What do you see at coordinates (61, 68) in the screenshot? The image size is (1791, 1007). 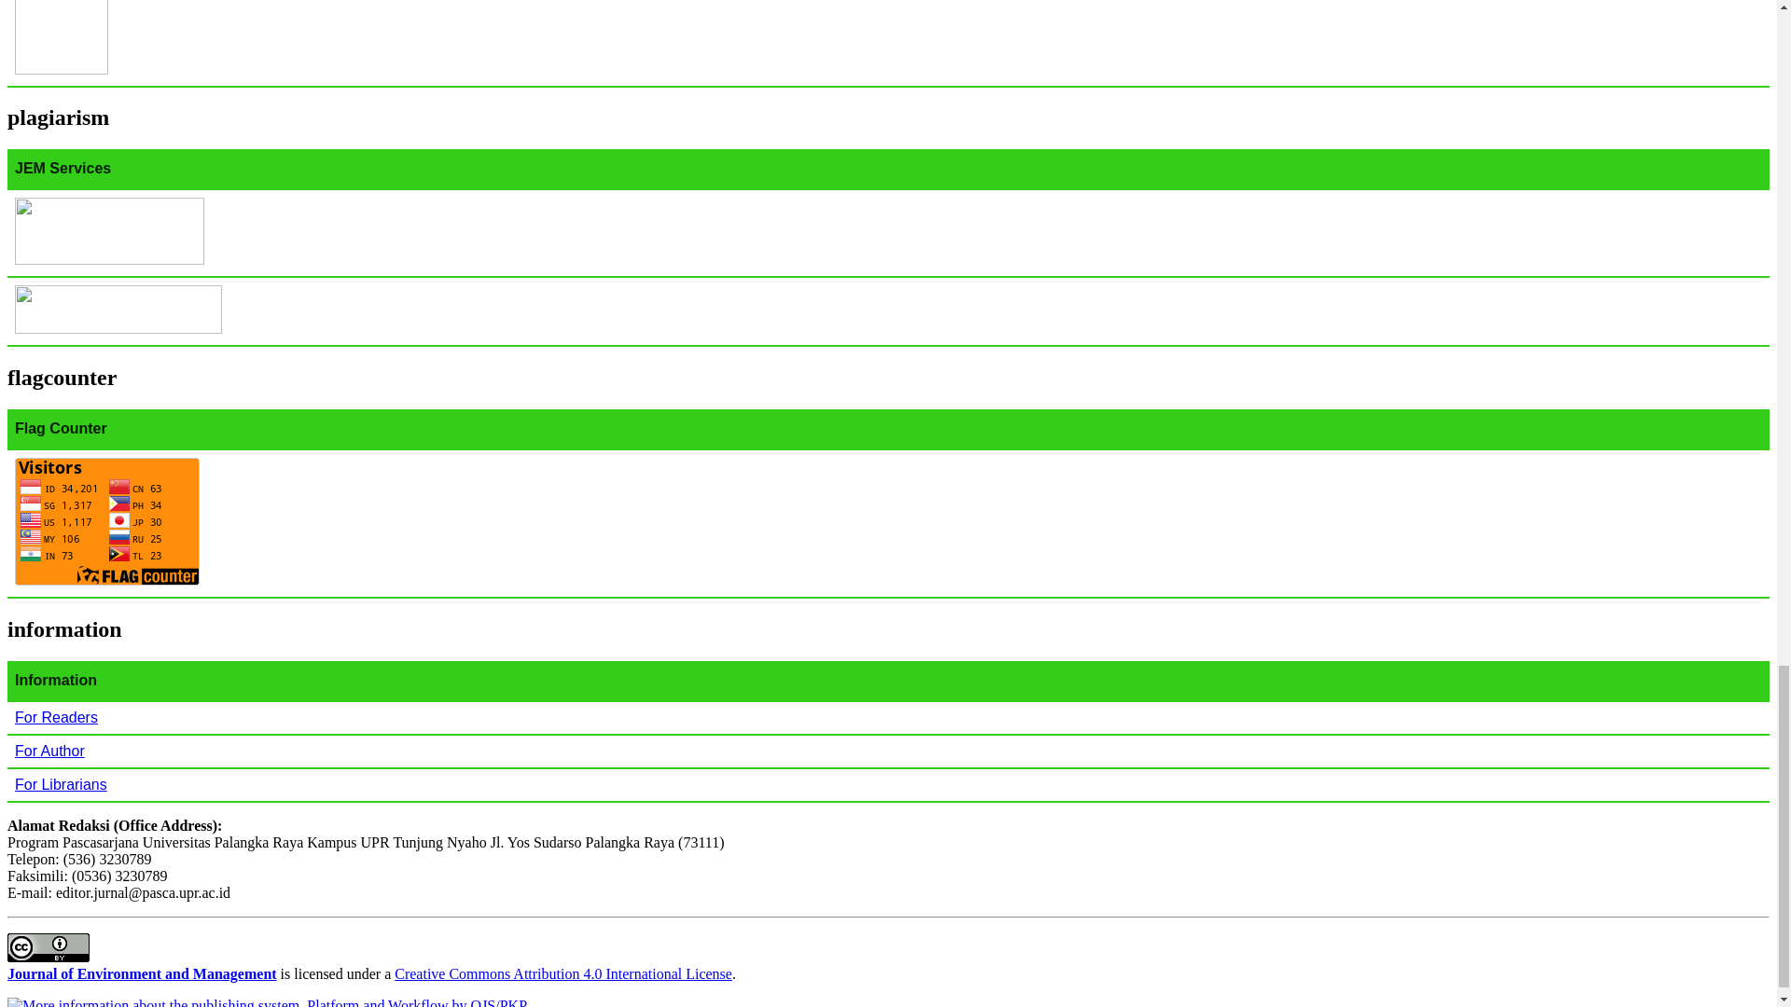 I see `template` at bounding box center [61, 68].